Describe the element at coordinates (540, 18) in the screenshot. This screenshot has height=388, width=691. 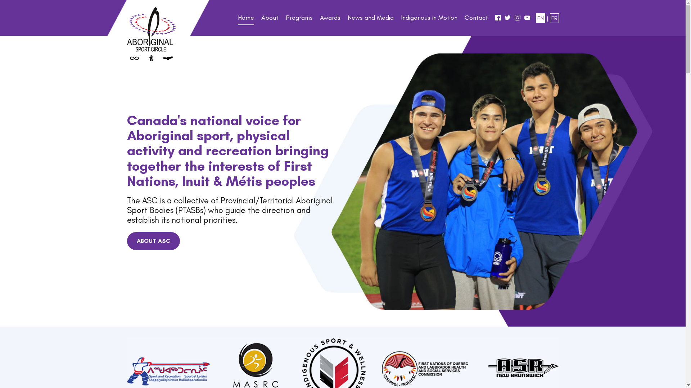
I see `EN` at that location.